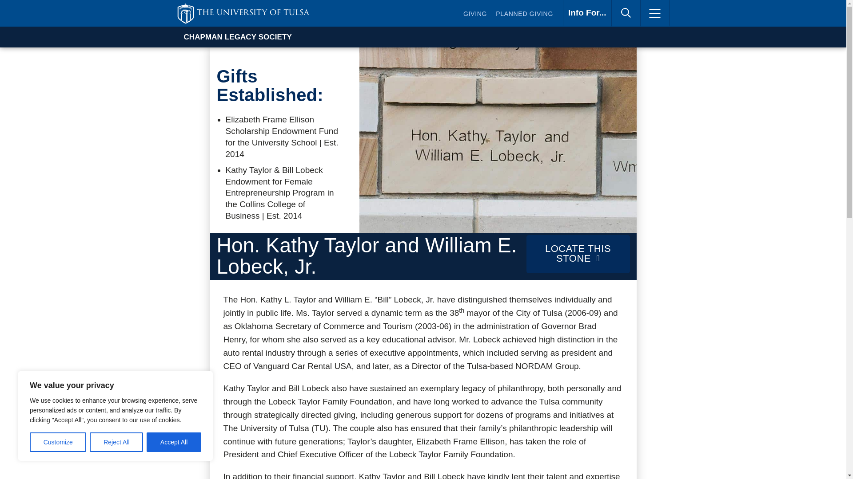 This screenshot has width=853, height=479. I want to click on Reject All, so click(116, 442).